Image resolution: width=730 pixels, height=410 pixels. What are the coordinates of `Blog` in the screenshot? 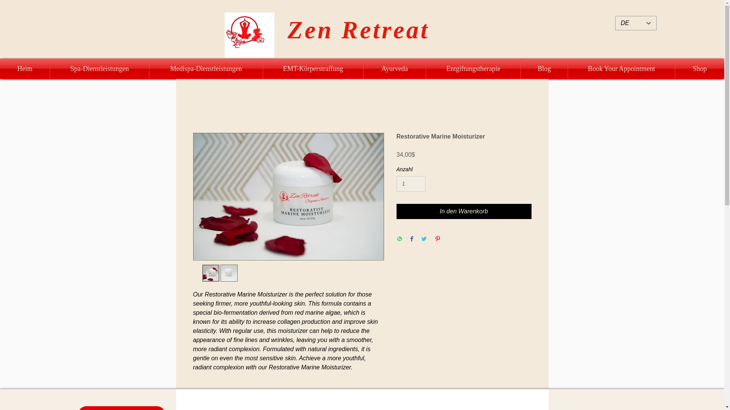 It's located at (544, 69).